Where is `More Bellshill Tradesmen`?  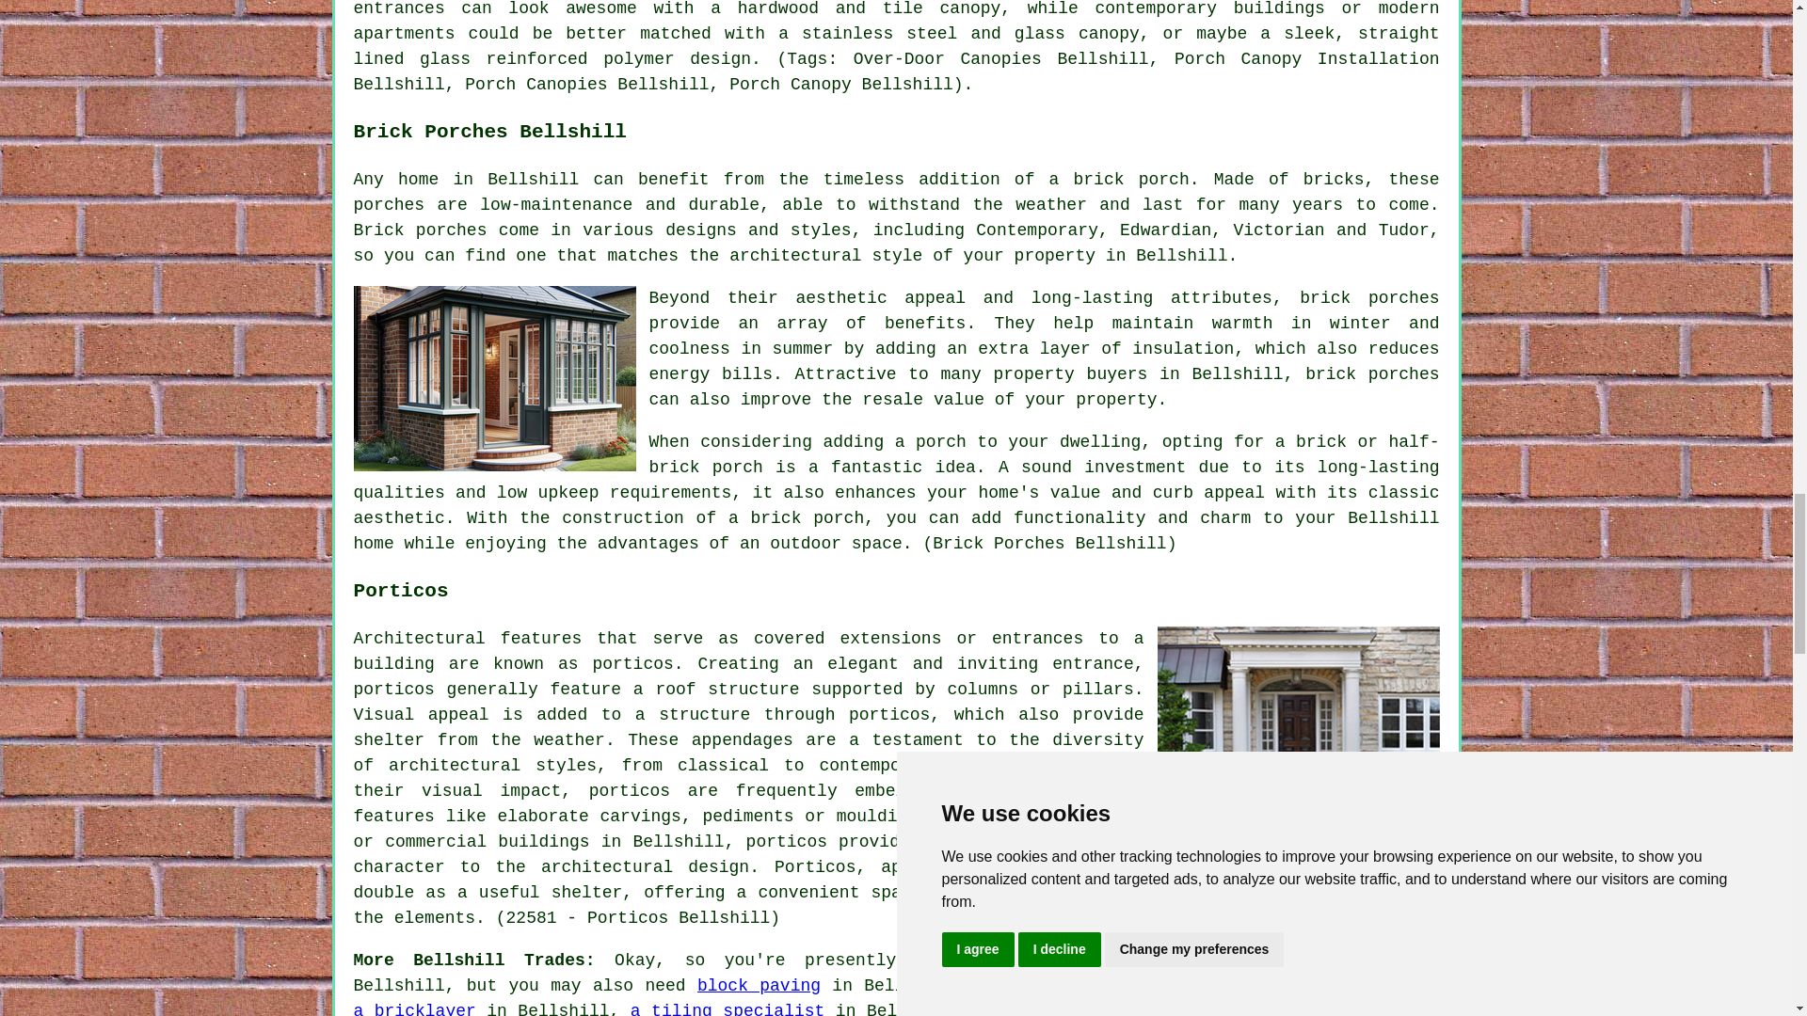
More Bellshill Tradesmen is located at coordinates (1359, 982).